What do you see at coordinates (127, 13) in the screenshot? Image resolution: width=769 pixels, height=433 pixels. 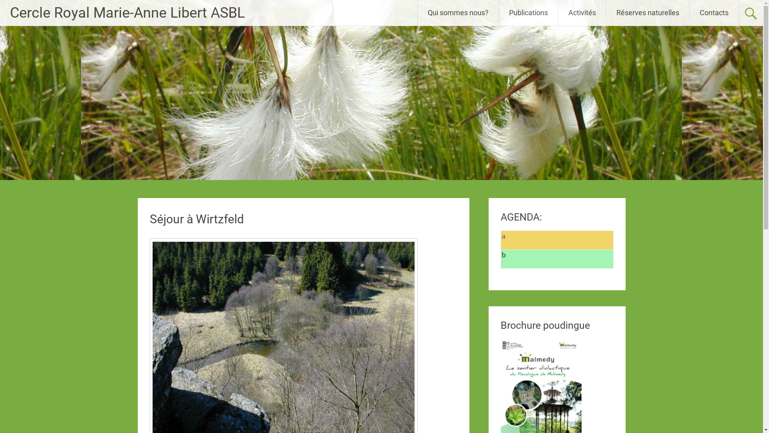 I see `Cercle Royal Marie-Anne Libert ASBL` at bounding box center [127, 13].